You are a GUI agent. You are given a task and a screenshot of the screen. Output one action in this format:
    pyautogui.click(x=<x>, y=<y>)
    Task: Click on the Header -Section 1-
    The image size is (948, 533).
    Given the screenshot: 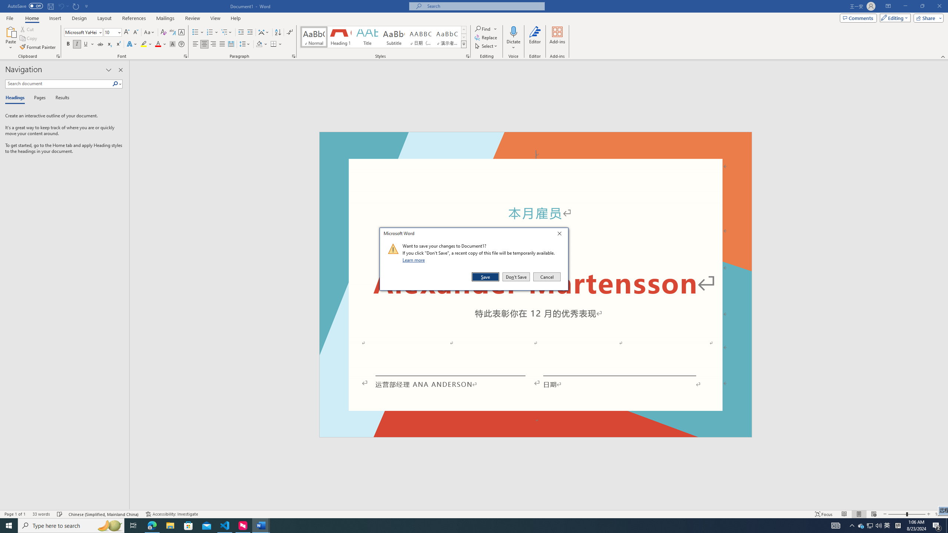 What is the action you would take?
    pyautogui.click(x=535, y=141)
    